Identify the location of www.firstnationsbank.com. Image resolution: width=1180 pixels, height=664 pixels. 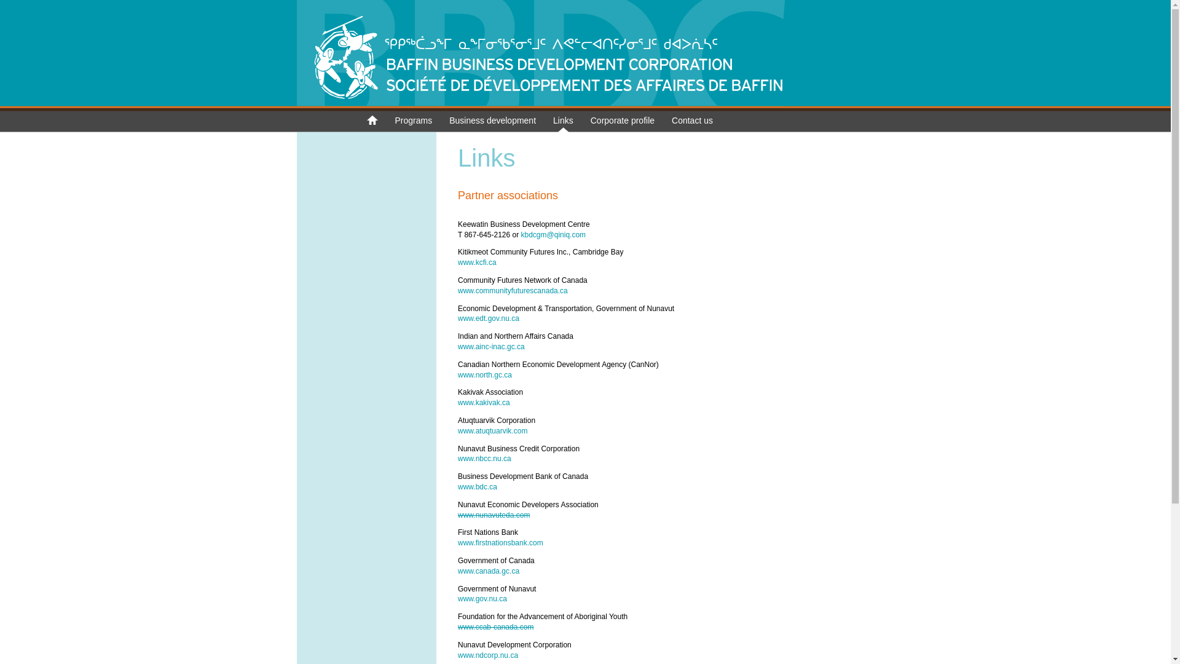
(500, 543).